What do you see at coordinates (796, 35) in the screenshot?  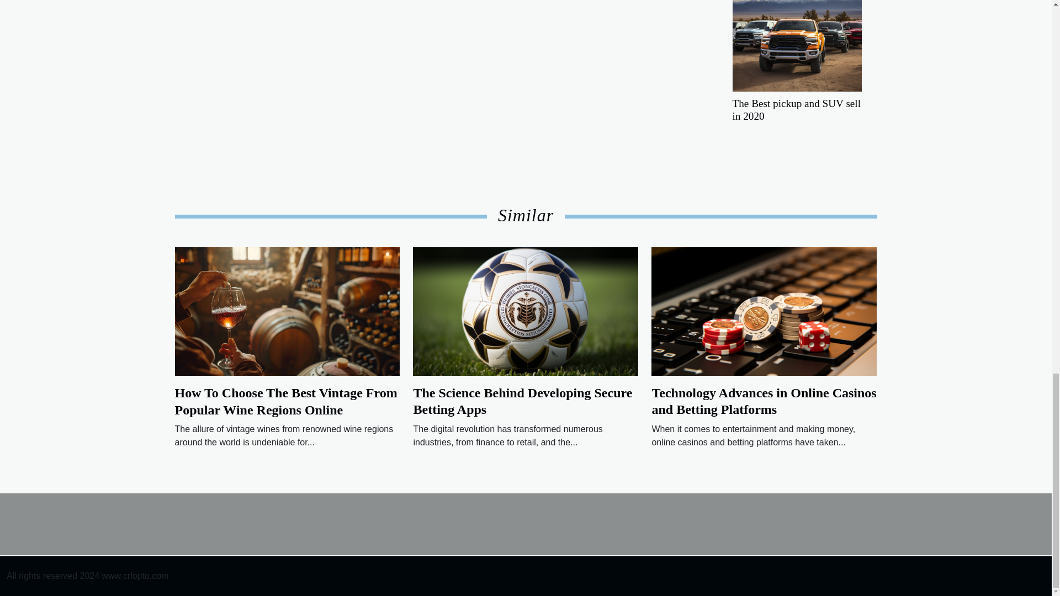 I see `The Best pickup and SUV sell in 2020` at bounding box center [796, 35].